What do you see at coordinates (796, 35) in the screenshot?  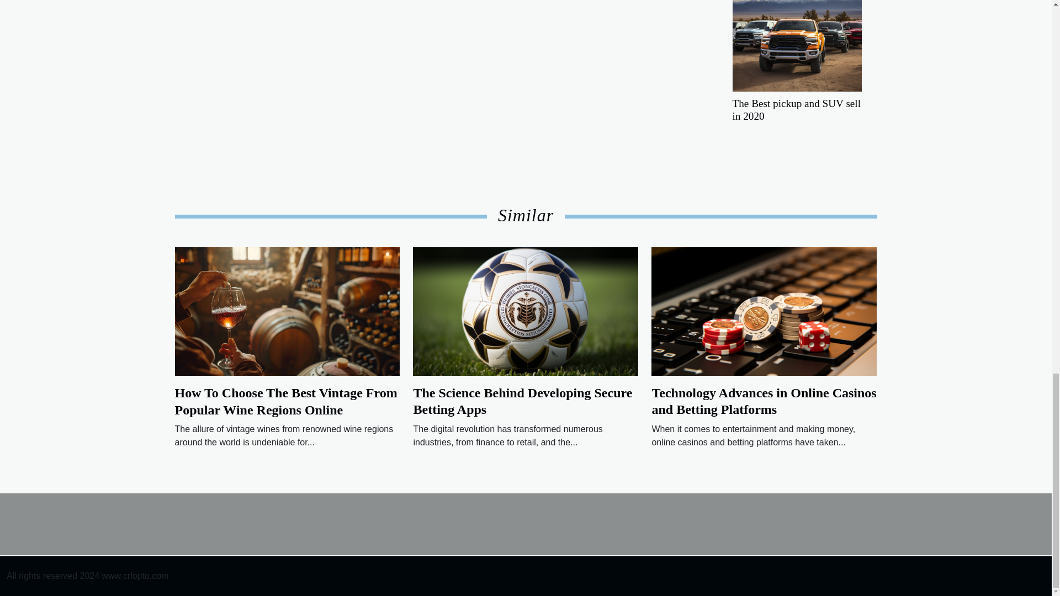 I see `The Best pickup and SUV sell in 2020` at bounding box center [796, 35].